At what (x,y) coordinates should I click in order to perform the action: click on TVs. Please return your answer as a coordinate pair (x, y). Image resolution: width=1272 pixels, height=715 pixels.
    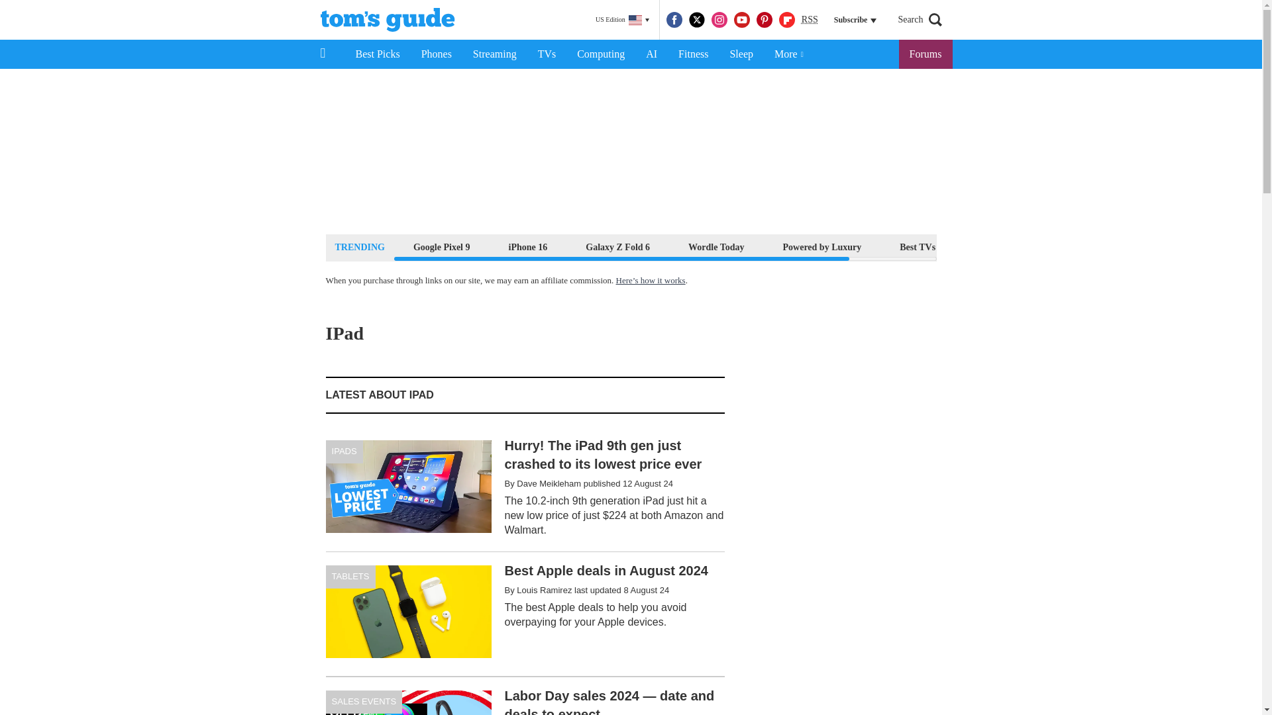
    Looking at the image, I should click on (547, 54).